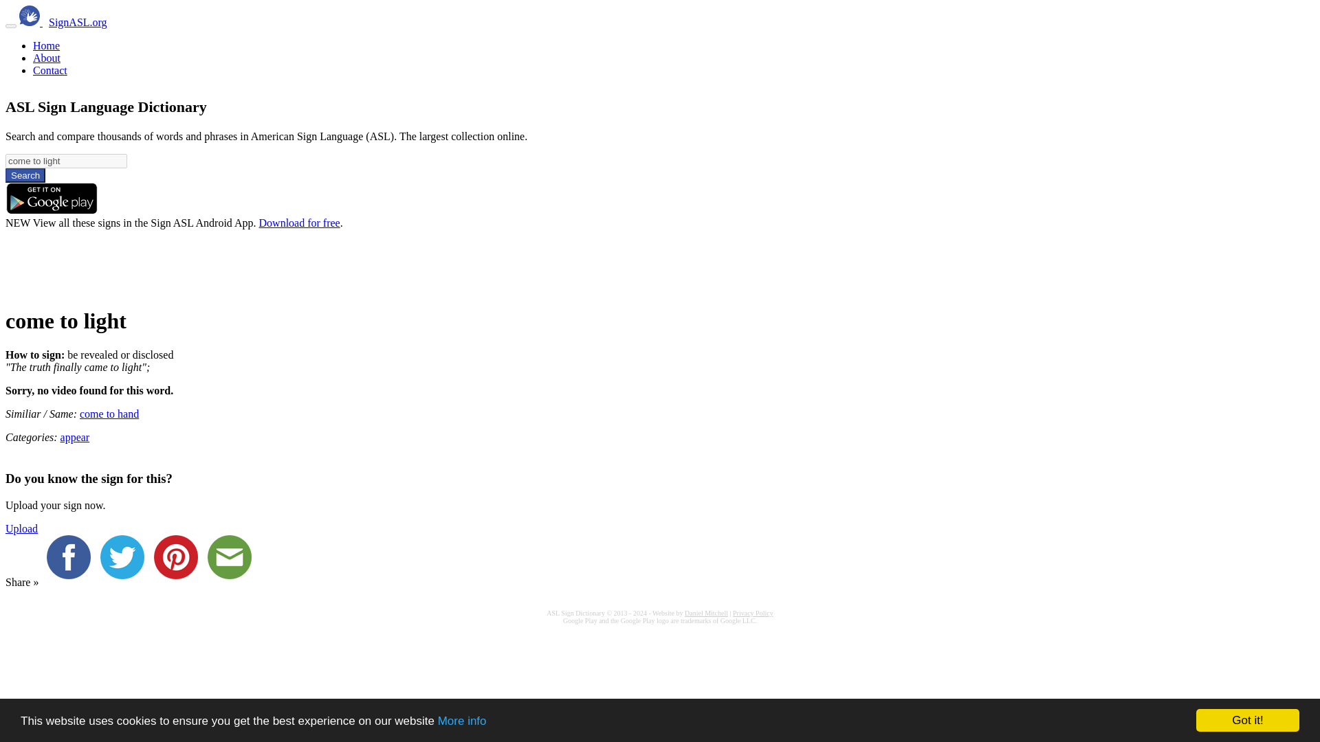 The image size is (1320, 742). What do you see at coordinates (78, 22) in the screenshot?
I see `SignASL.org` at bounding box center [78, 22].